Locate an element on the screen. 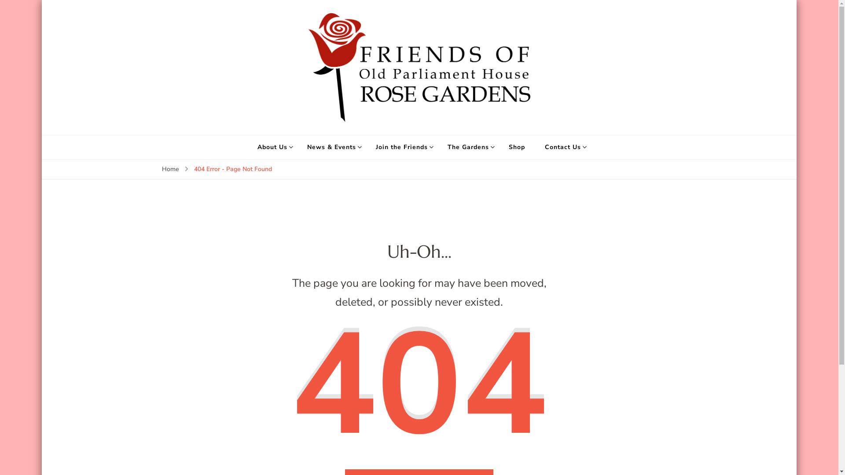 The height and width of the screenshot is (475, 845). Home is located at coordinates (170, 169).